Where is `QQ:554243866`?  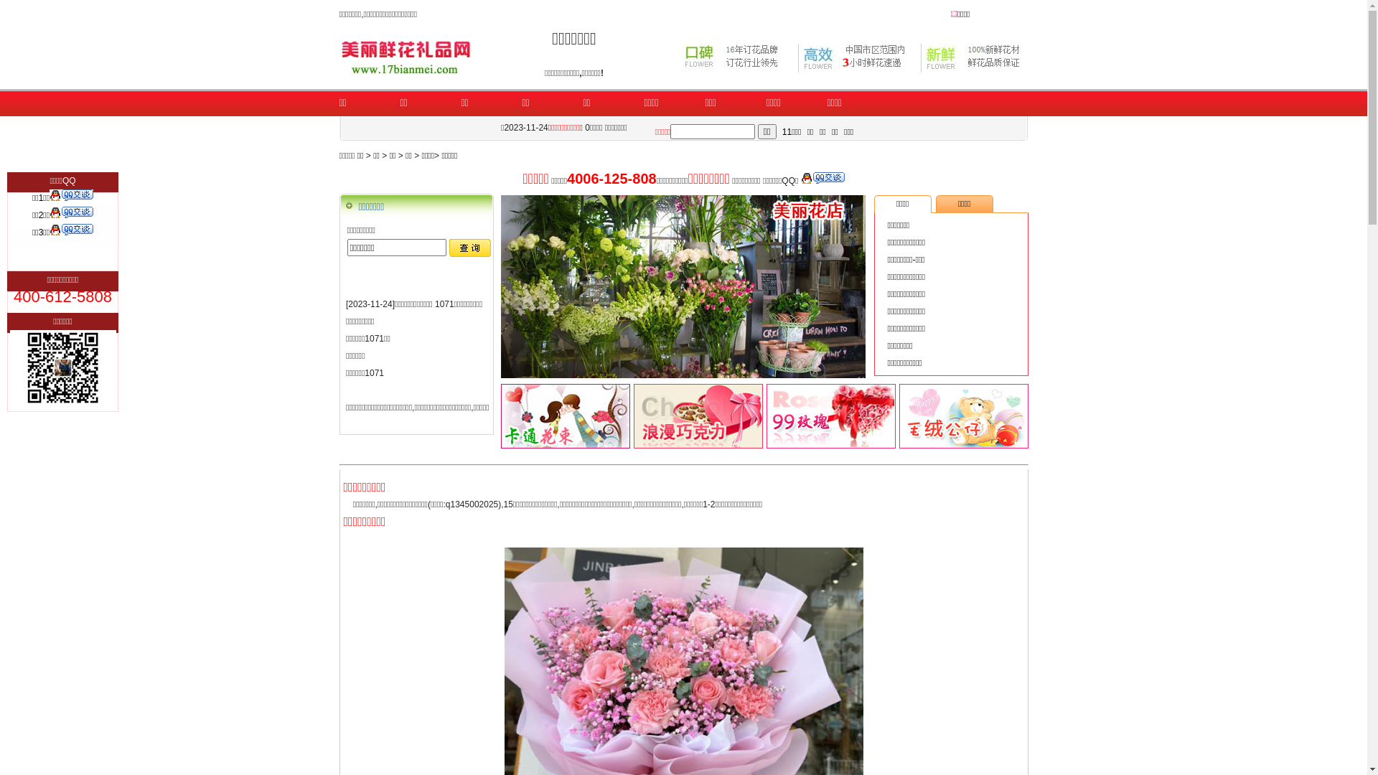 QQ:554243866 is located at coordinates (72, 198).